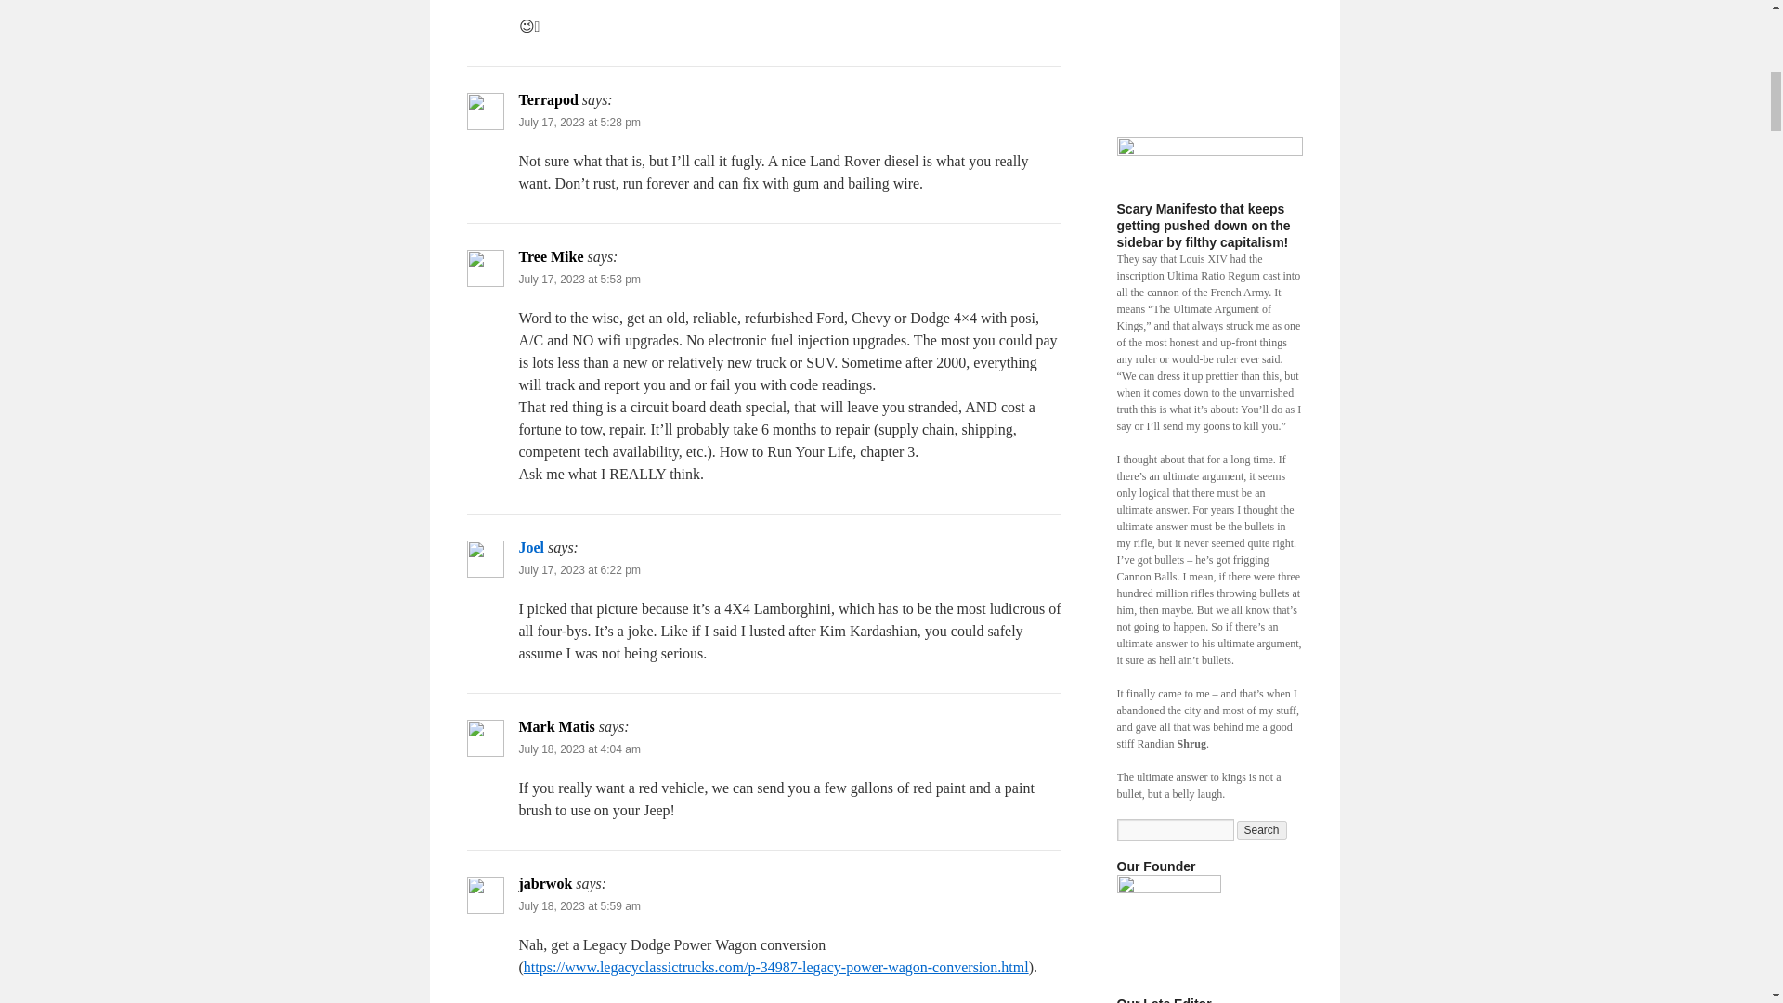 Image resolution: width=1783 pixels, height=1003 pixels. Describe the element at coordinates (579, 905) in the screenshot. I see `July 18, 2023 at 5:59 am` at that location.